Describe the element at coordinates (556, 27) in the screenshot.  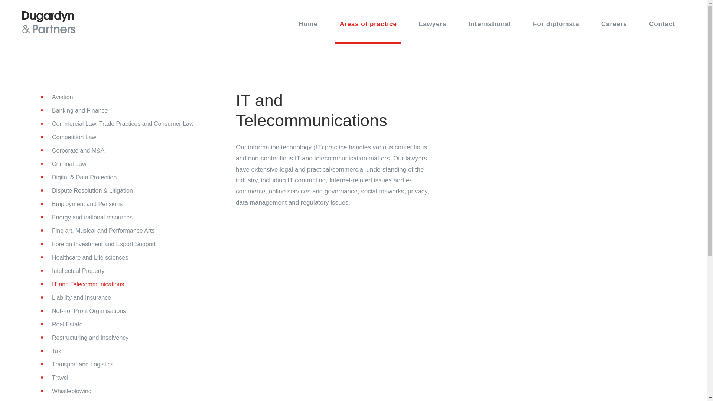
I see `For diplomats` at that location.